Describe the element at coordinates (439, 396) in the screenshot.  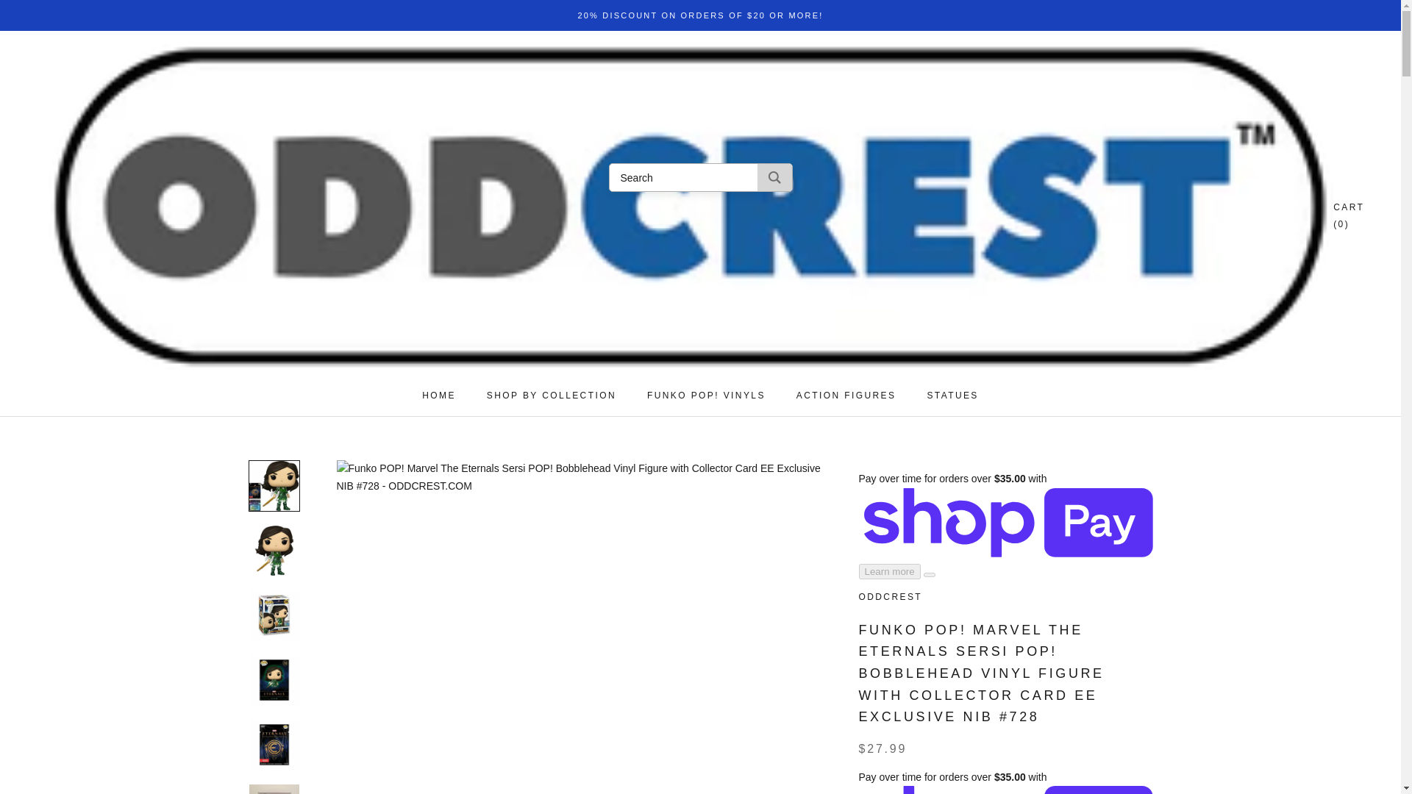
I see `SHOP BY COLLECTION` at that location.